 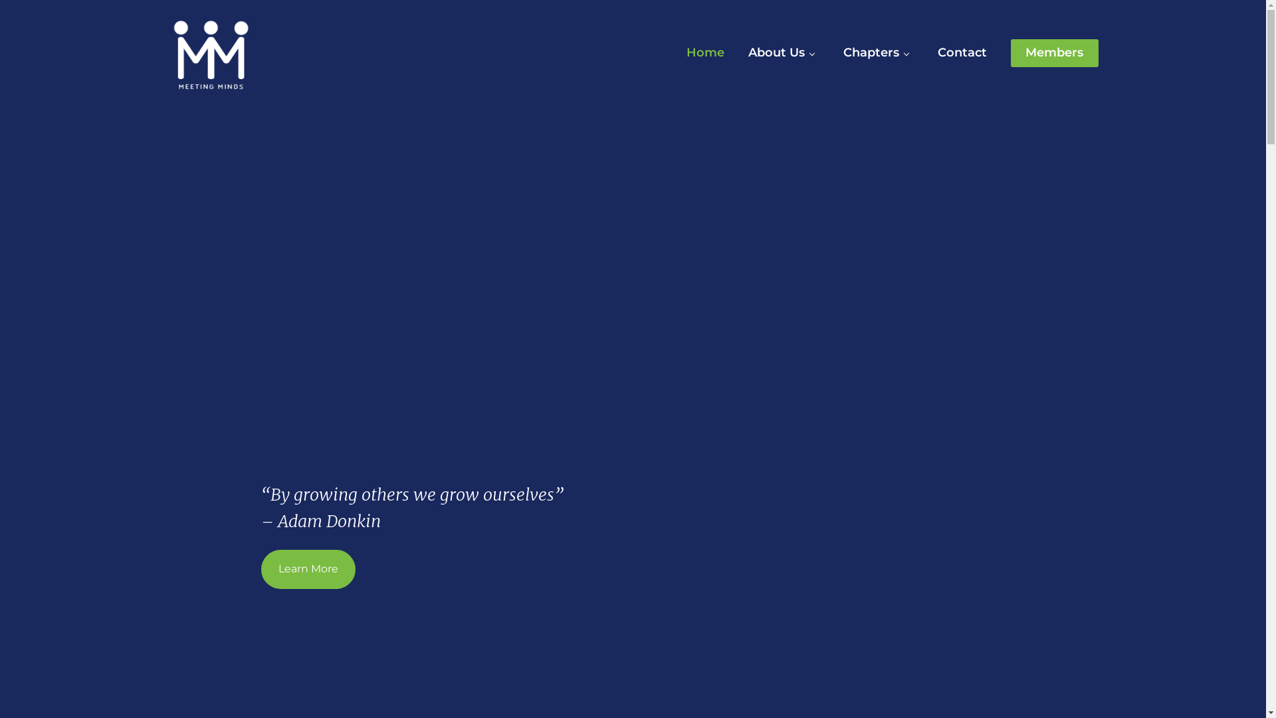 I want to click on Chapters, so click(x=871, y=53).